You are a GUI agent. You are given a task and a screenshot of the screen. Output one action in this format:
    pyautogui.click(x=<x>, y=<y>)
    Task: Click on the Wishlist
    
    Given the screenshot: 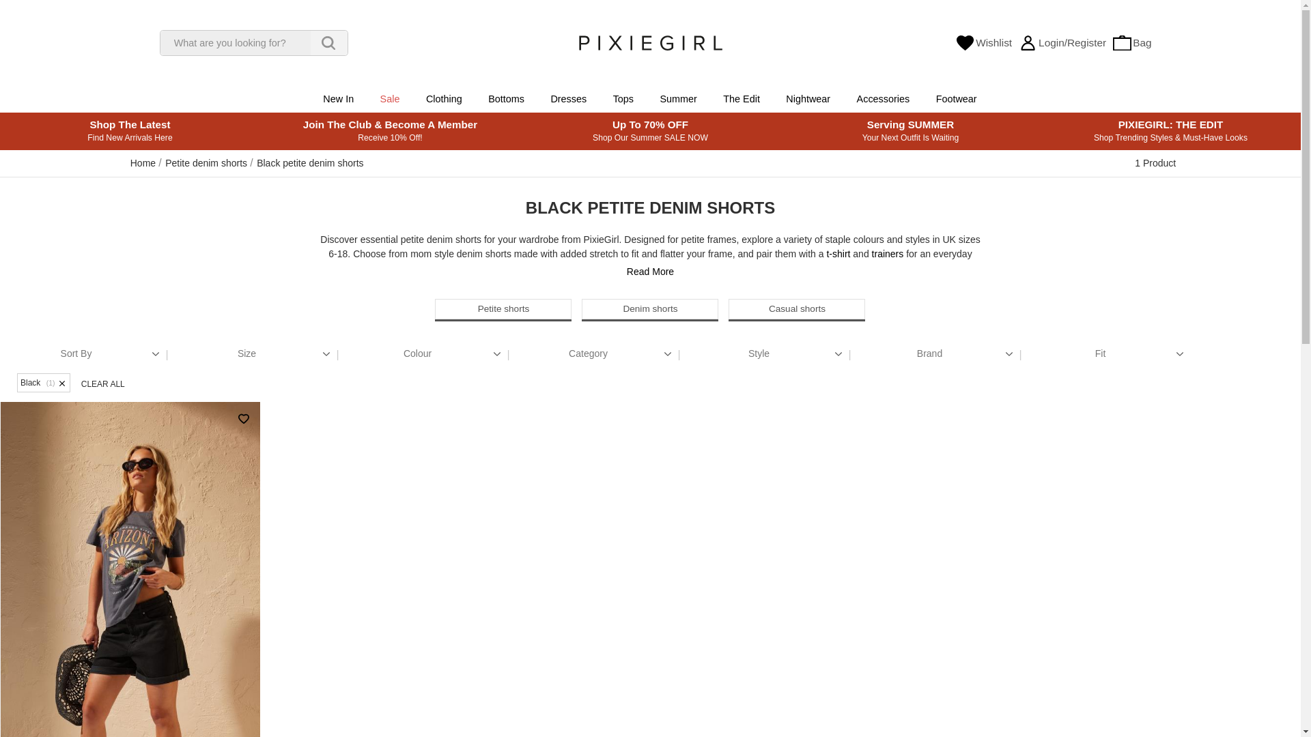 What is the action you would take?
    pyautogui.click(x=983, y=43)
    